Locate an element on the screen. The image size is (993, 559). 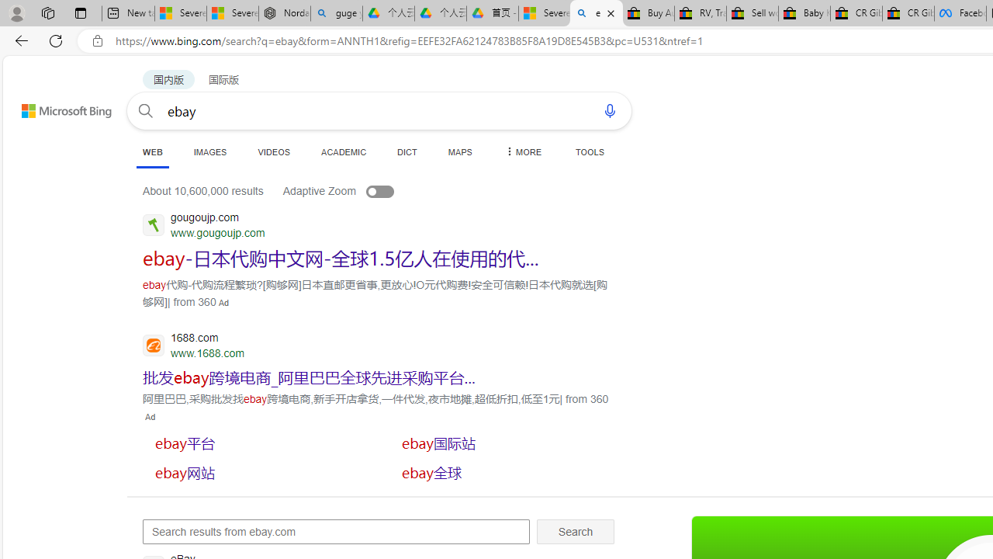
IMAGES is located at coordinates (209, 151).